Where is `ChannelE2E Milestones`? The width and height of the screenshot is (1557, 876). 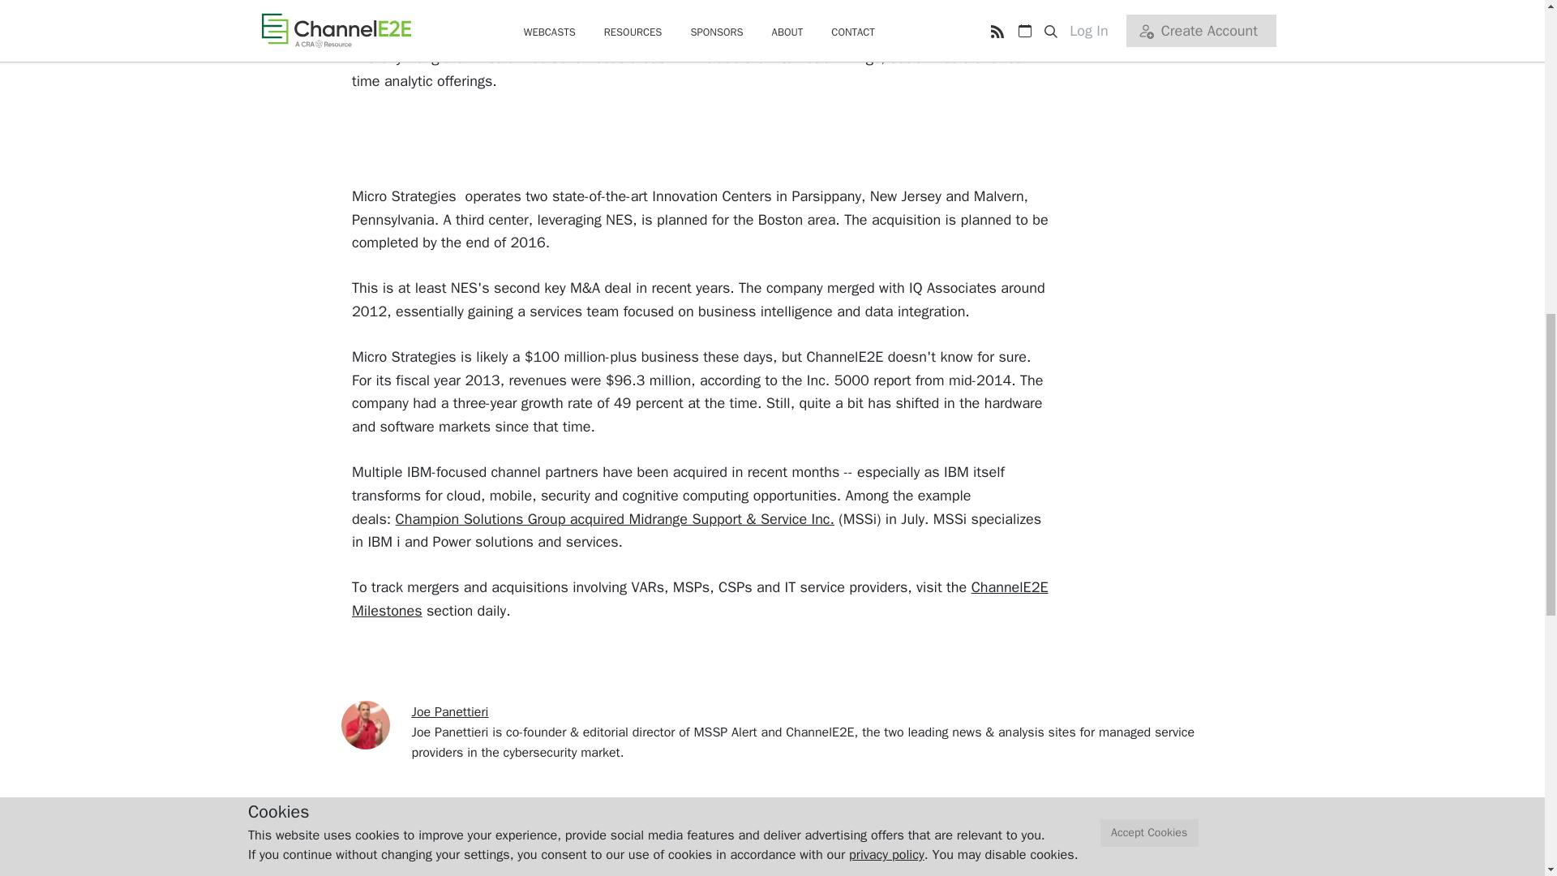
ChannelE2E Milestones is located at coordinates (699, 599).